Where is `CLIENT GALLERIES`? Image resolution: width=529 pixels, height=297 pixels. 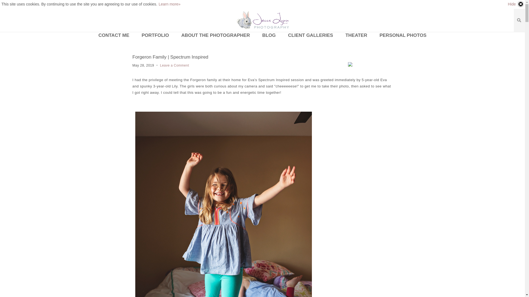 CLIENT GALLERIES is located at coordinates (310, 35).